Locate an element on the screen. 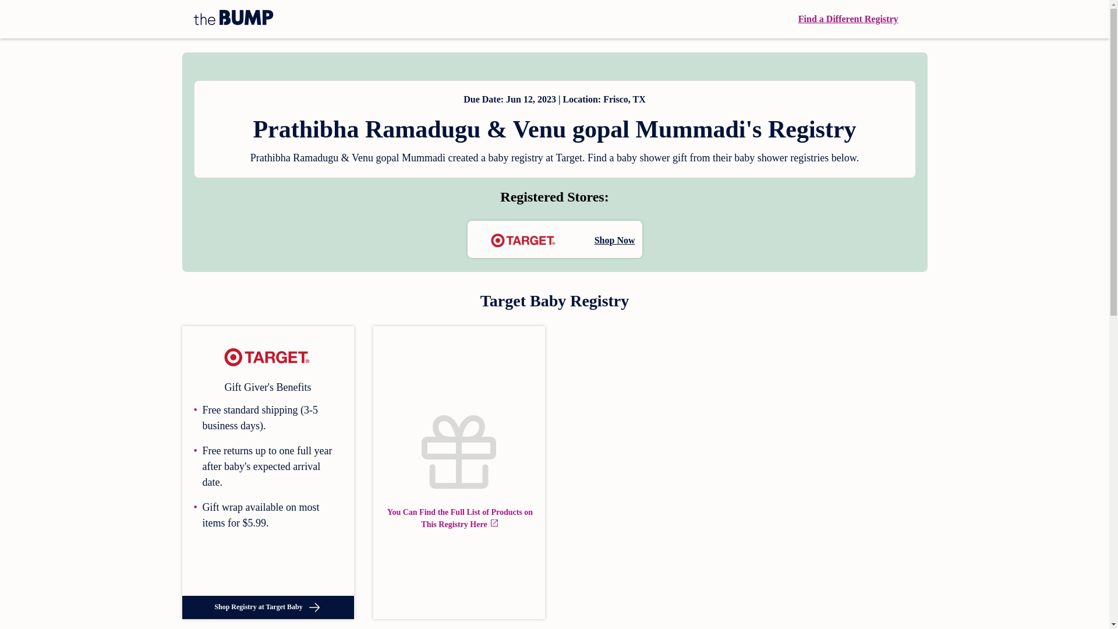 The image size is (1118, 629). Shop Registry at Target Baby is located at coordinates (267, 607).